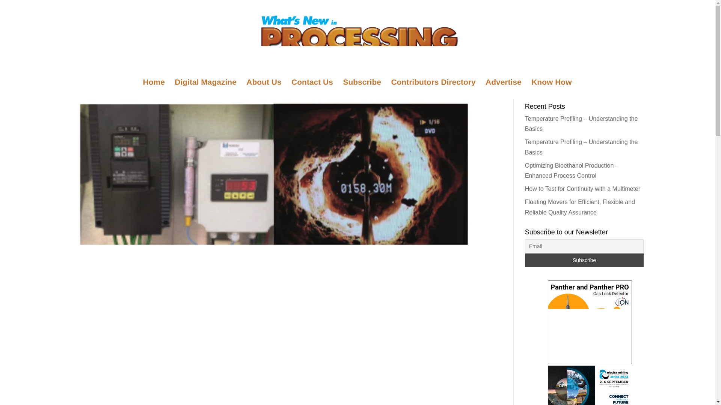 The height and width of the screenshot is (405, 721). What do you see at coordinates (362, 89) in the screenshot?
I see `Subscribe` at bounding box center [362, 89].